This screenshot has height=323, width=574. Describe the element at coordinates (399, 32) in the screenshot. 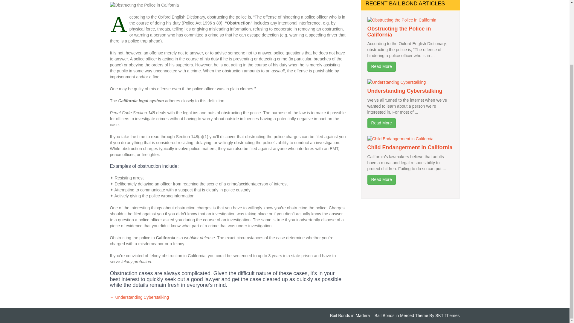

I see `Obstructing the Police in California` at that location.